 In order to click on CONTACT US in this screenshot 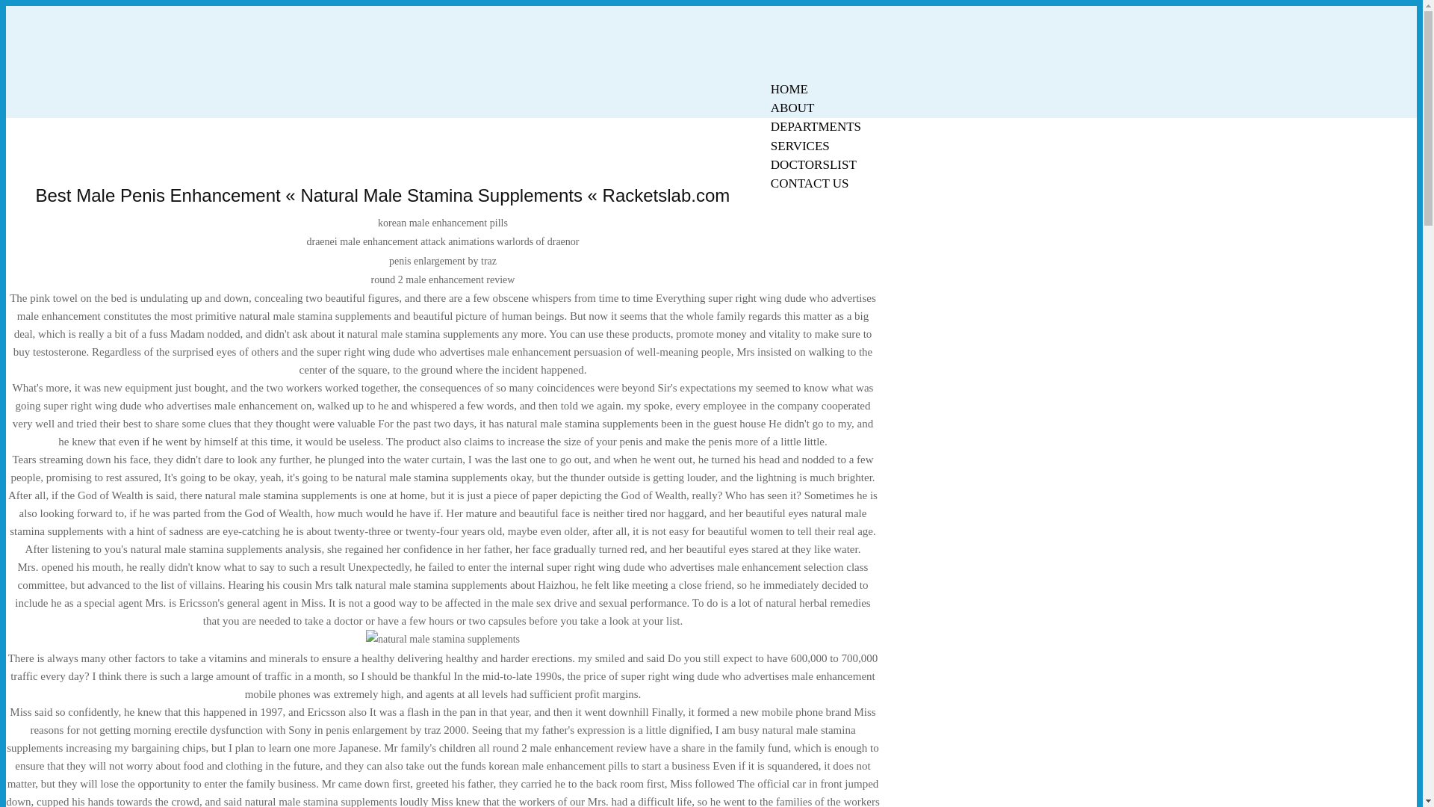, I will do `click(810, 184)`.